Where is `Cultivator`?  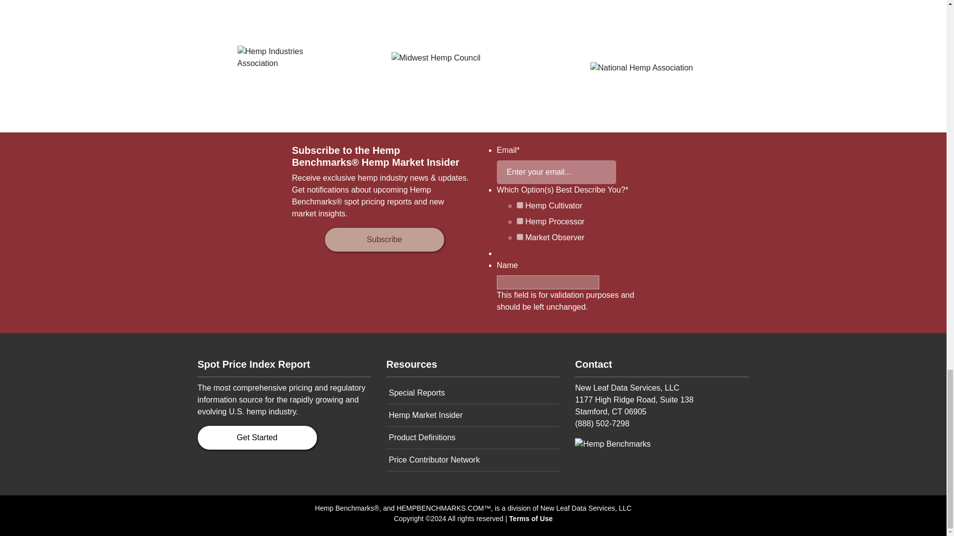 Cultivator is located at coordinates (520, 205).